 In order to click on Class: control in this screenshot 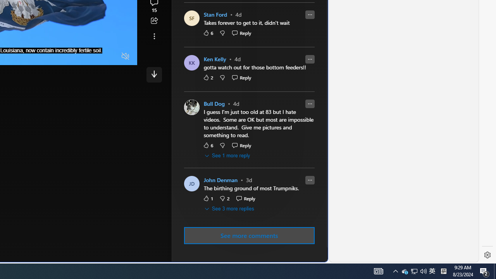, I will do `click(154, 74)`.